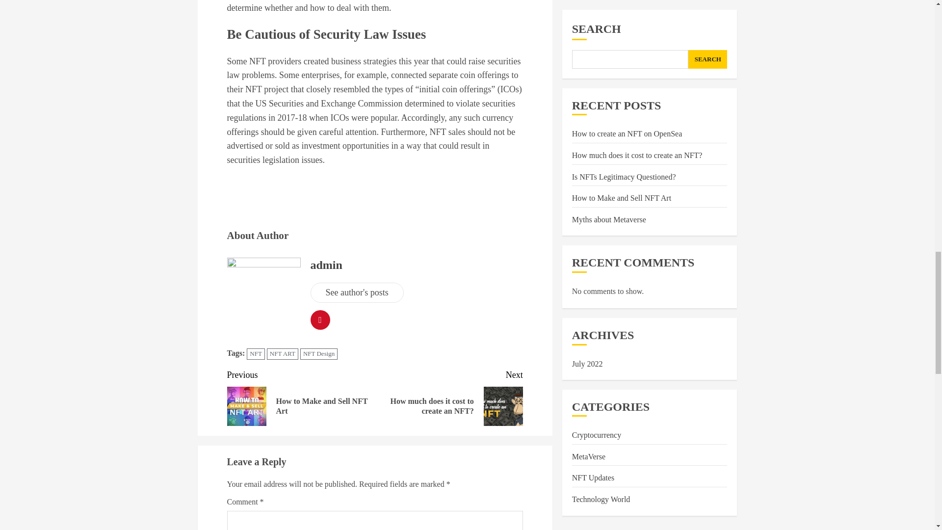 The width and height of the screenshot is (942, 530). Describe the element at coordinates (448, 397) in the screenshot. I see `NFT ART` at that location.